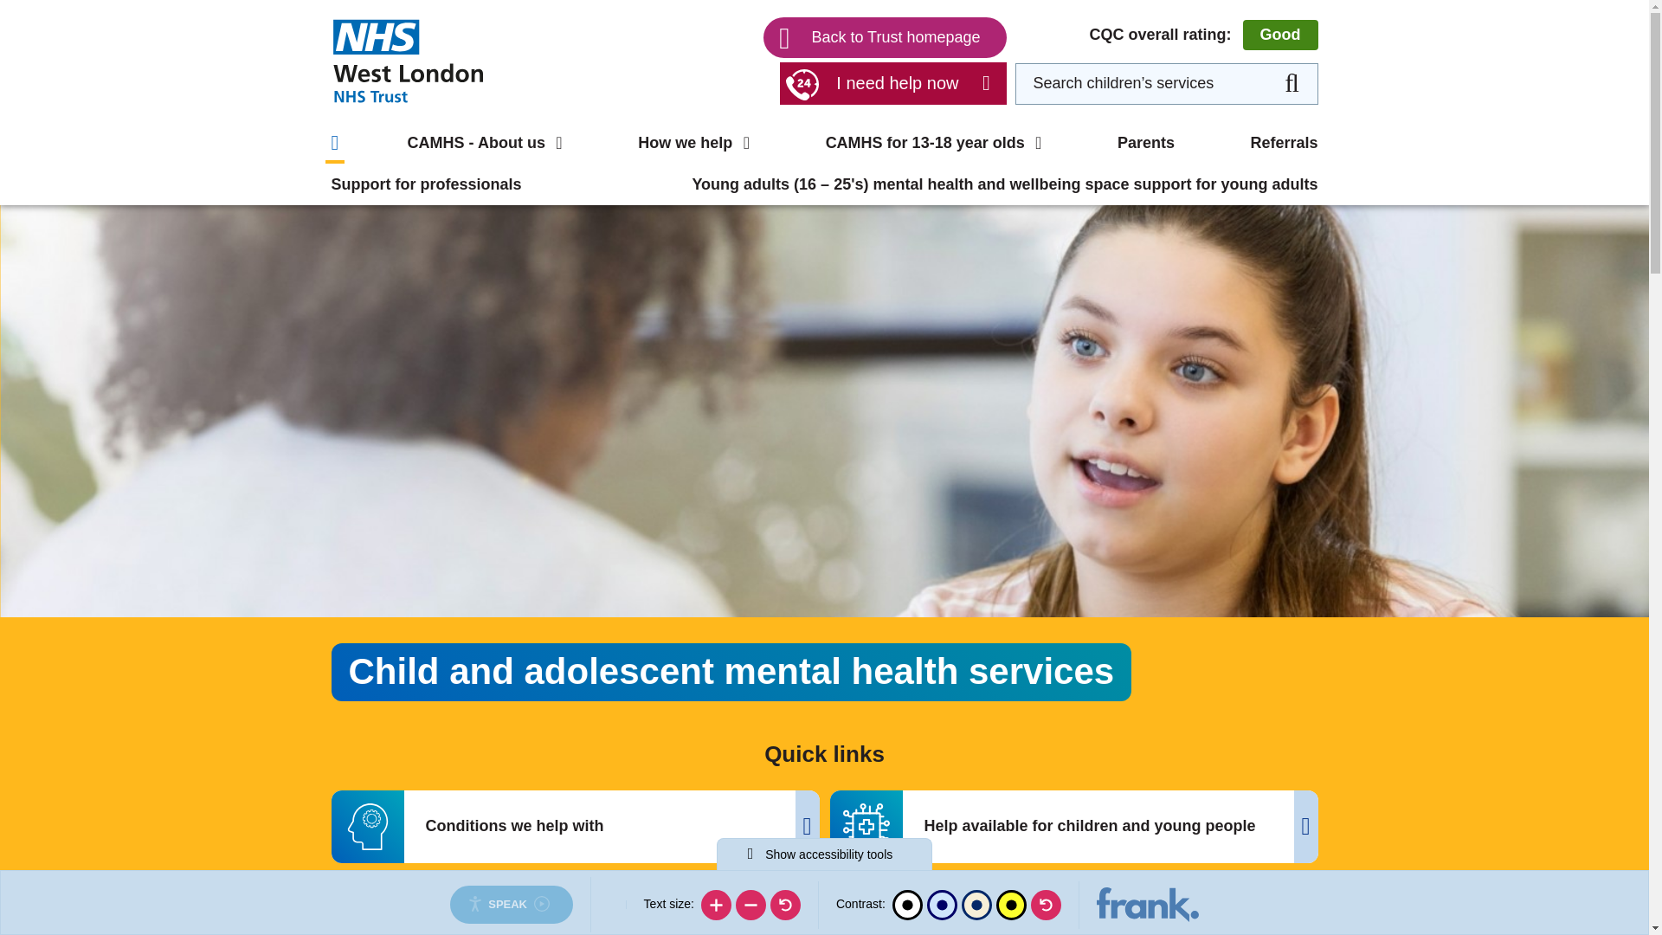 The height and width of the screenshot is (935, 1662). I want to click on People you may meet, so click(1108, 76).